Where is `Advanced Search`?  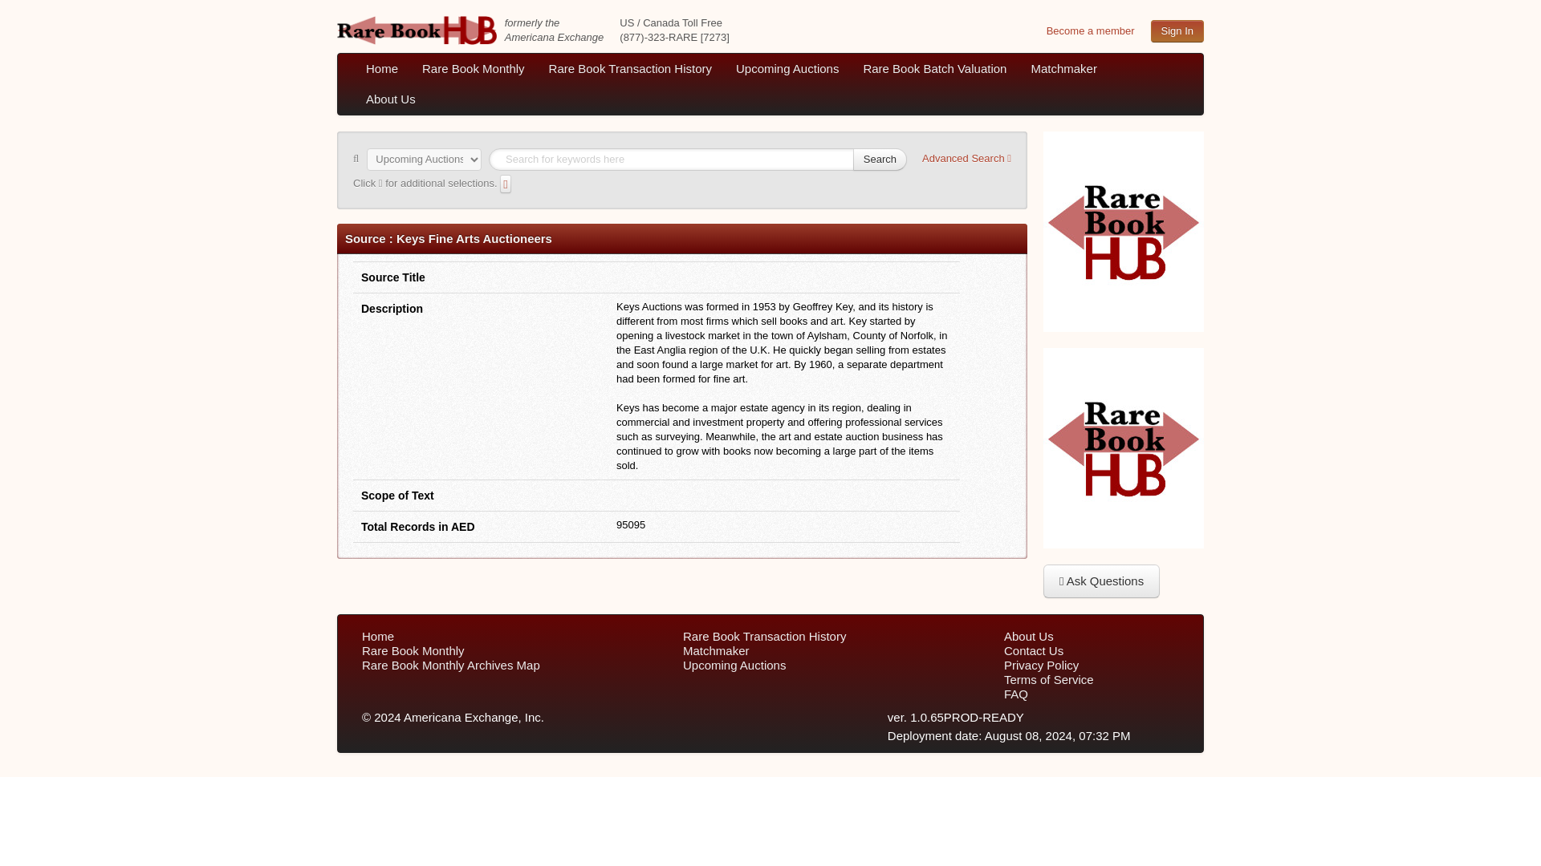
Advanced Search is located at coordinates (966, 158).